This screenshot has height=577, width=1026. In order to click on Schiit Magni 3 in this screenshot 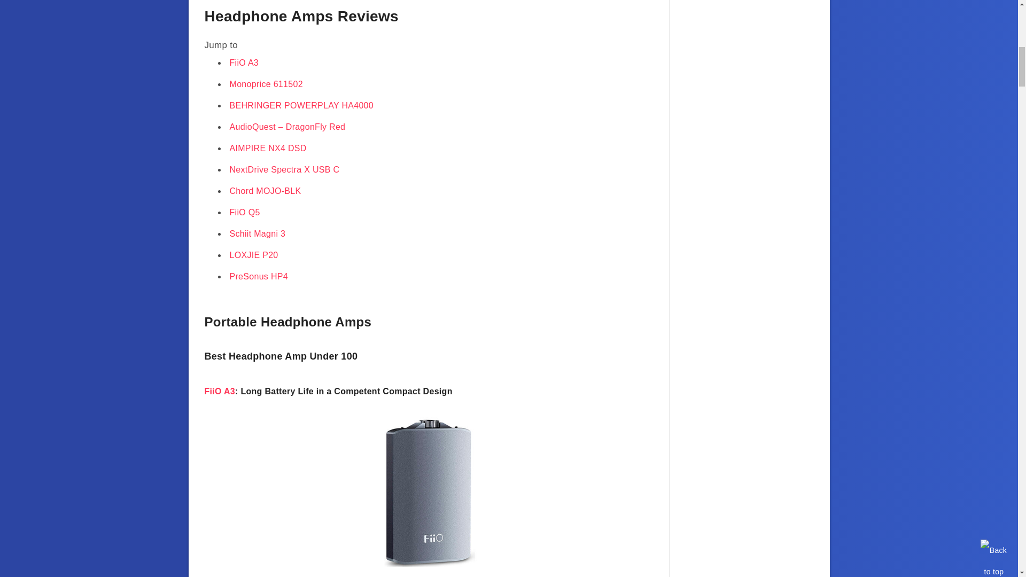, I will do `click(258, 233)`.